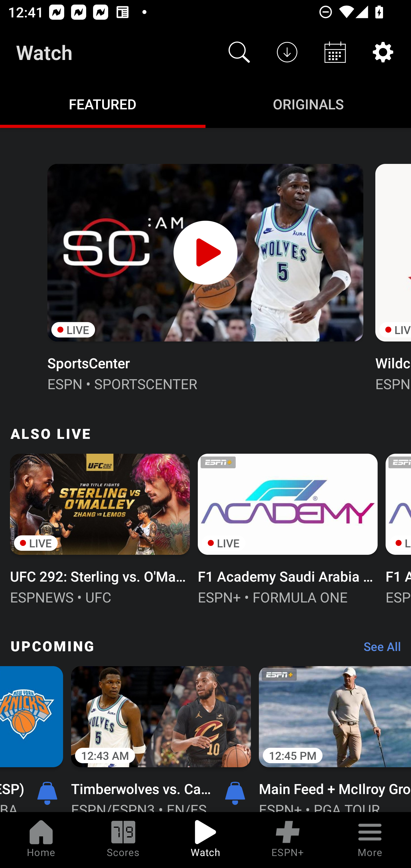 The image size is (411, 868). I want to click on Scores, so click(123, 840).